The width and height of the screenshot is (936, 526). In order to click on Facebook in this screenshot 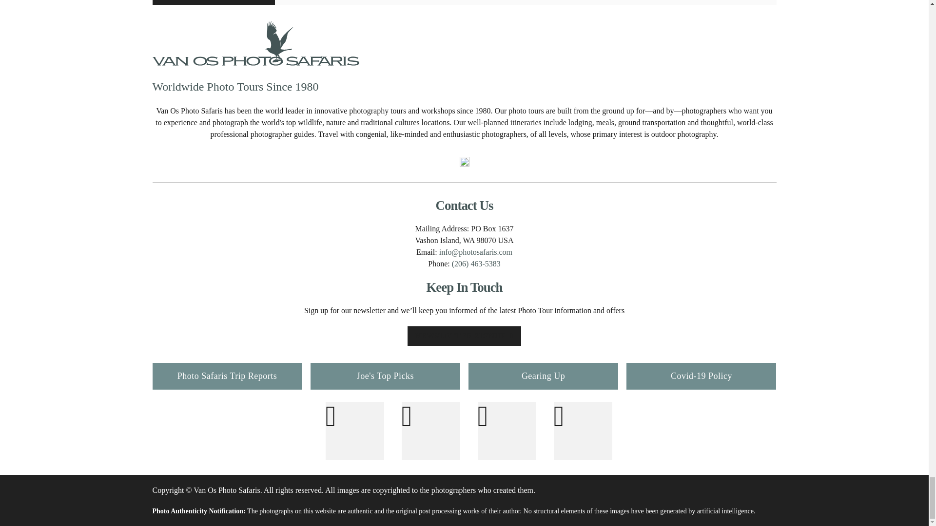, I will do `click(355, 431)`.